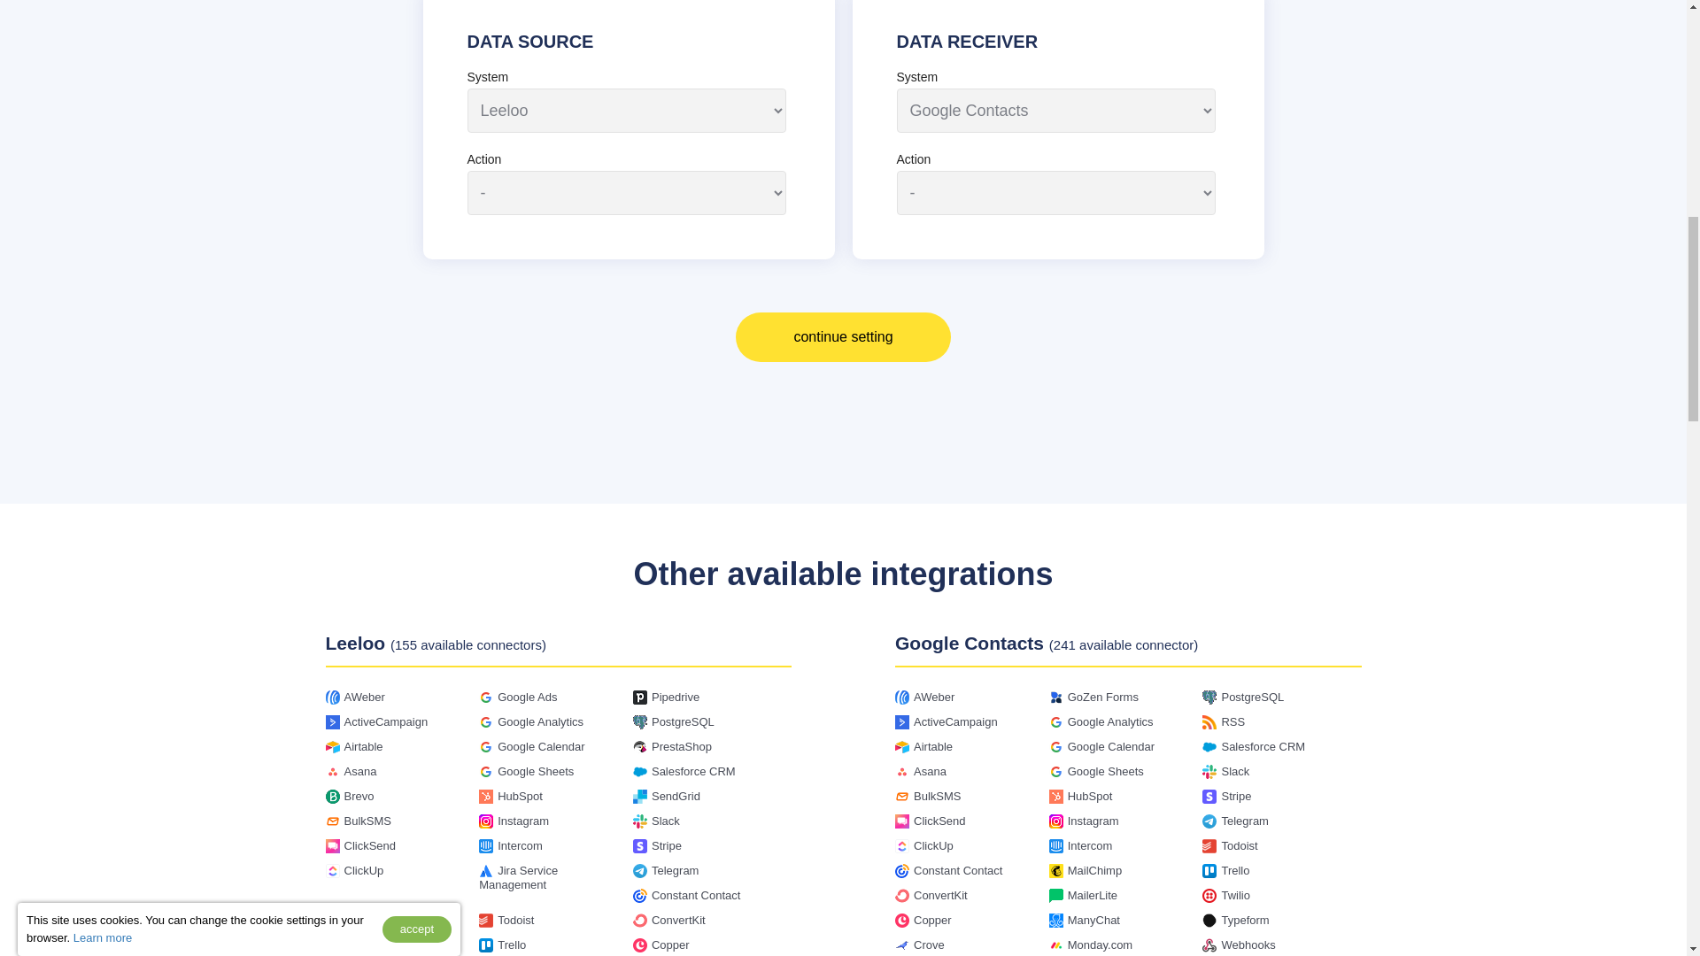 Image resolution: width=1700 pixels, height=956 pixels. What do you see at coordinates (363, 696) in the screenshot?
I see `Leeloo and AWeber integration` at bounding box center [363, 696].